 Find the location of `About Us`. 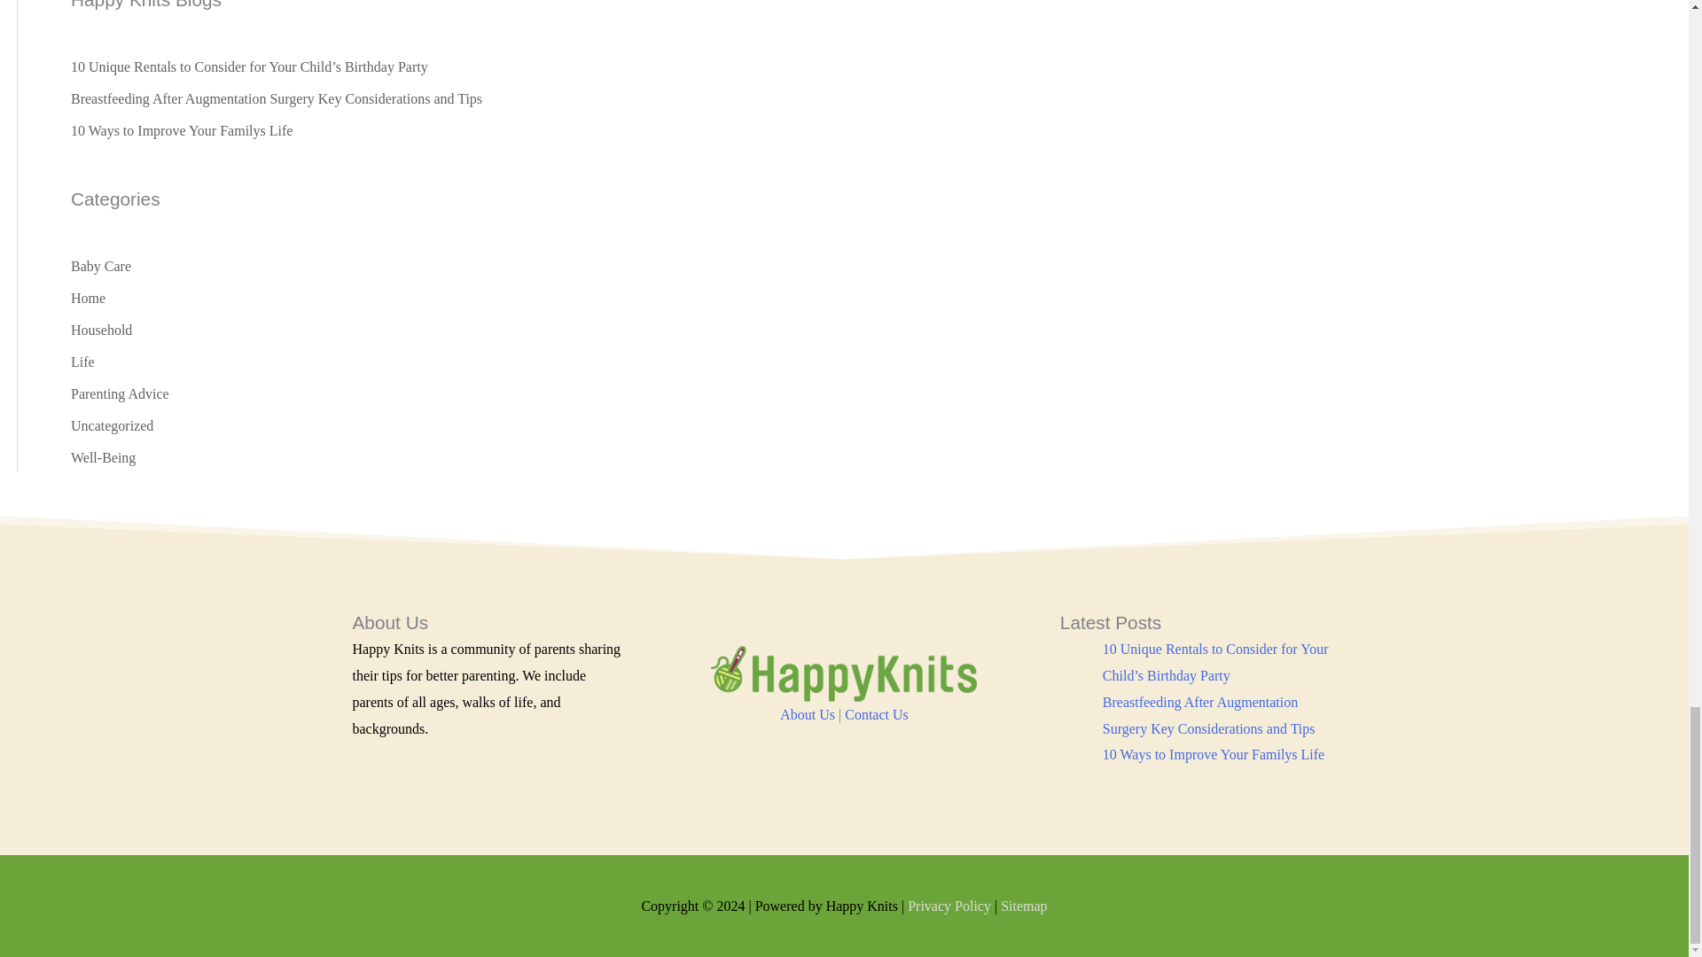

About Us is located at coordinates (807, 714).